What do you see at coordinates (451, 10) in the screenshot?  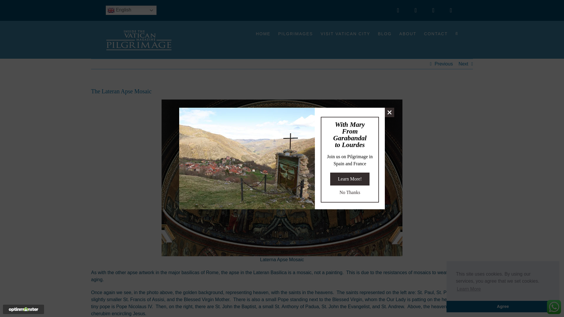 I see `YouTube` at bounding box center [451, 10].